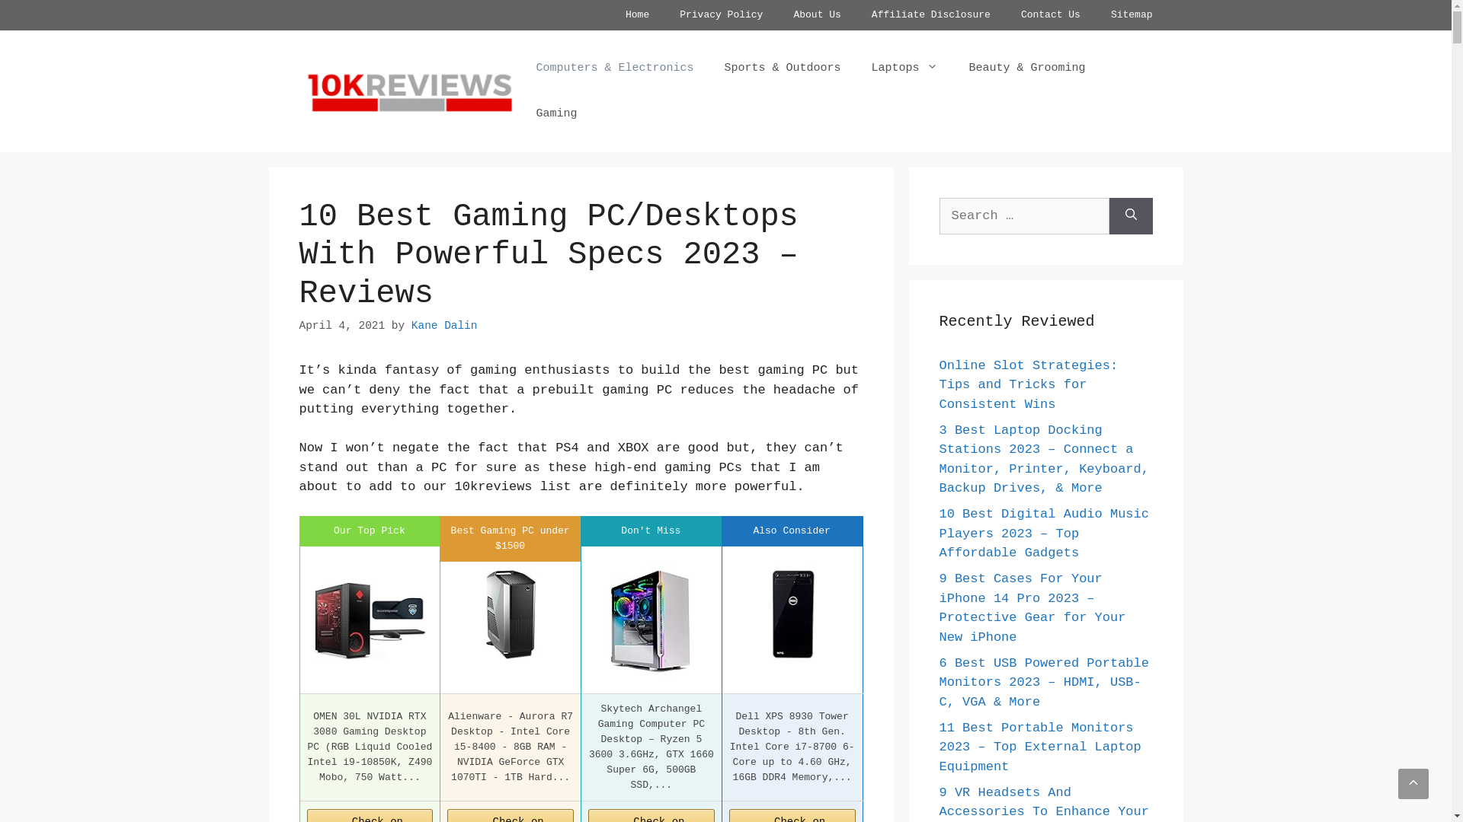 The height and width of the screenshot is (822, 1463). Describe the element at coordinates (904, 68) in the screenshot. I see `Laptops` at that location.